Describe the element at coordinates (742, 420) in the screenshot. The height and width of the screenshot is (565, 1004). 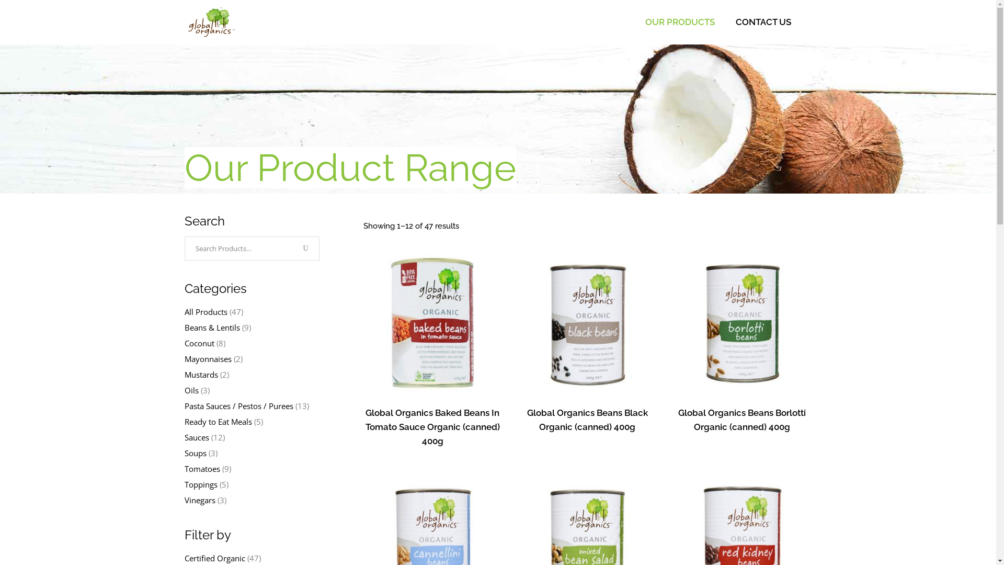
I see `Global Organics Beans Borlotti Organic (canned) 400g` at that location.